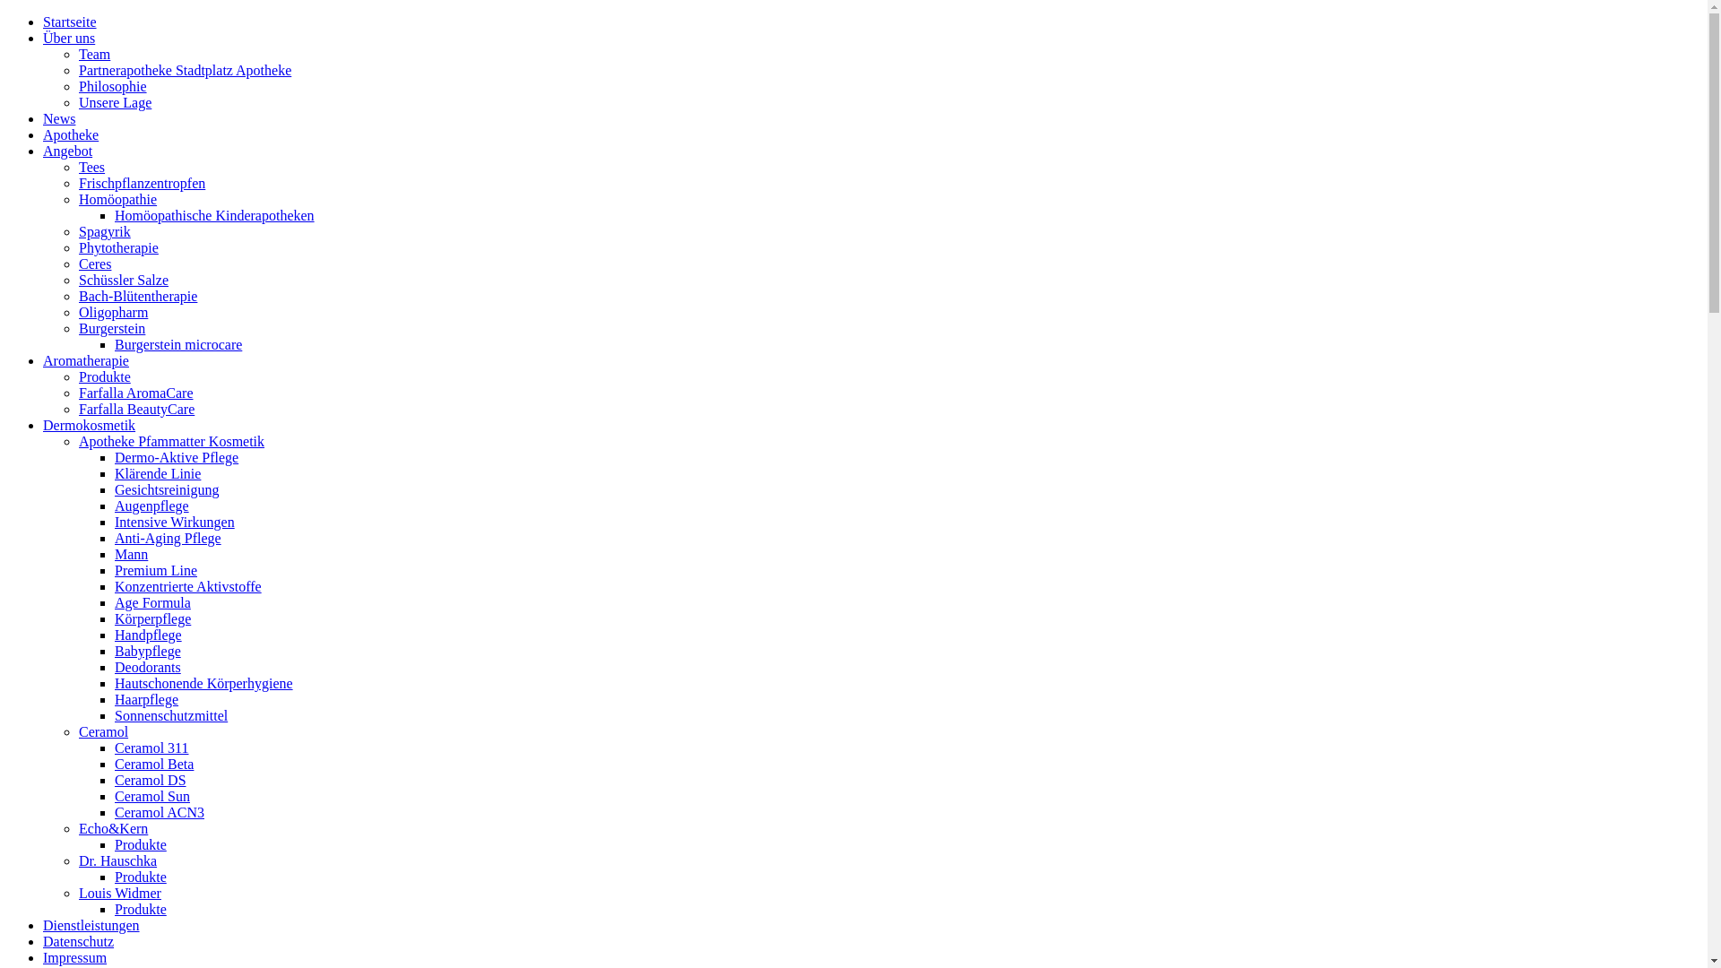 This screenshot has height=968, width=1721. Describe the element at coordinates (105, 376) in the screenshot. I see `Produkte` at that location.